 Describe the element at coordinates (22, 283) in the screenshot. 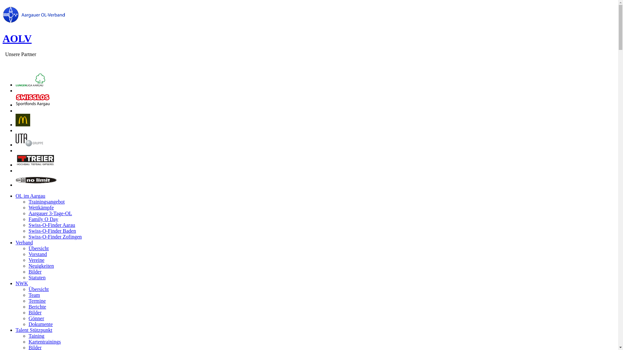

I see `NWK` at that location.